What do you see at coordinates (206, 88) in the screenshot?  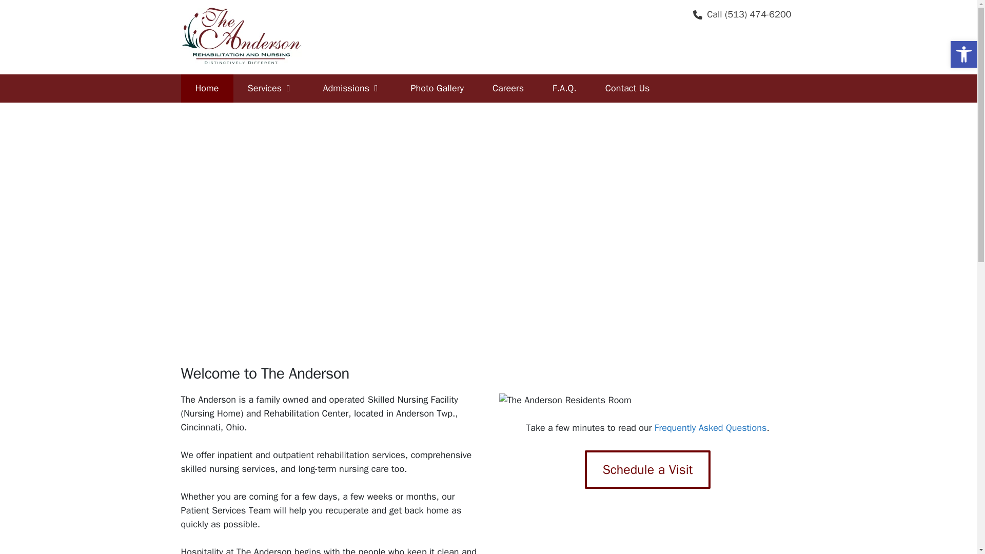 I see `The Anderson Nursing Home` at bounding box center [206, 88].